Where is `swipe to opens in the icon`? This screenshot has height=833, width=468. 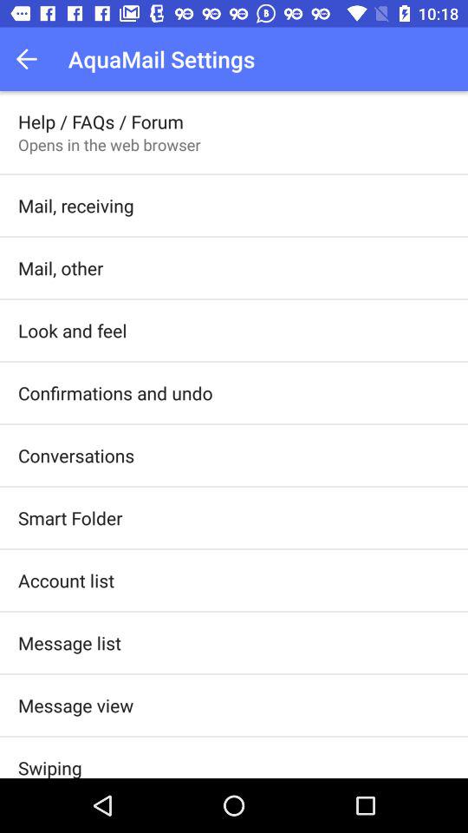 swipe to opens in the icon is located at coordinates (109, 144).